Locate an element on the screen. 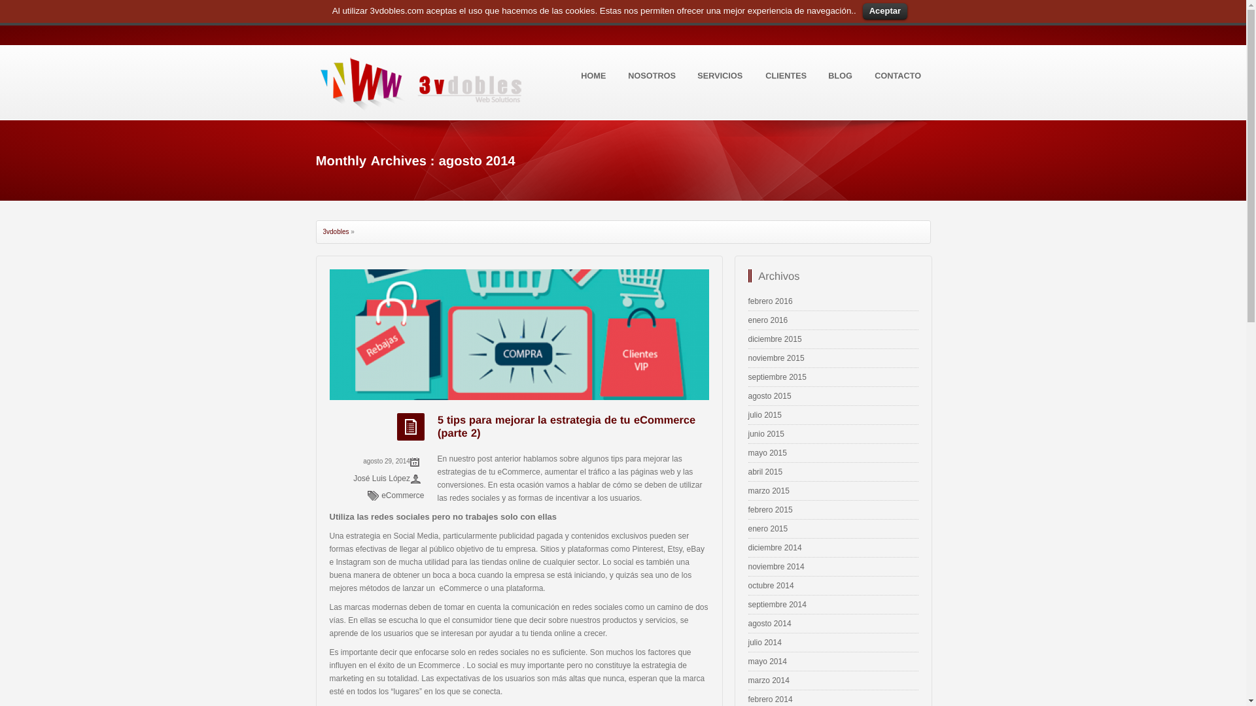 The width and height of the screenshot is (1256, 706). febrero 2016 is located at coordinates (771, 301).